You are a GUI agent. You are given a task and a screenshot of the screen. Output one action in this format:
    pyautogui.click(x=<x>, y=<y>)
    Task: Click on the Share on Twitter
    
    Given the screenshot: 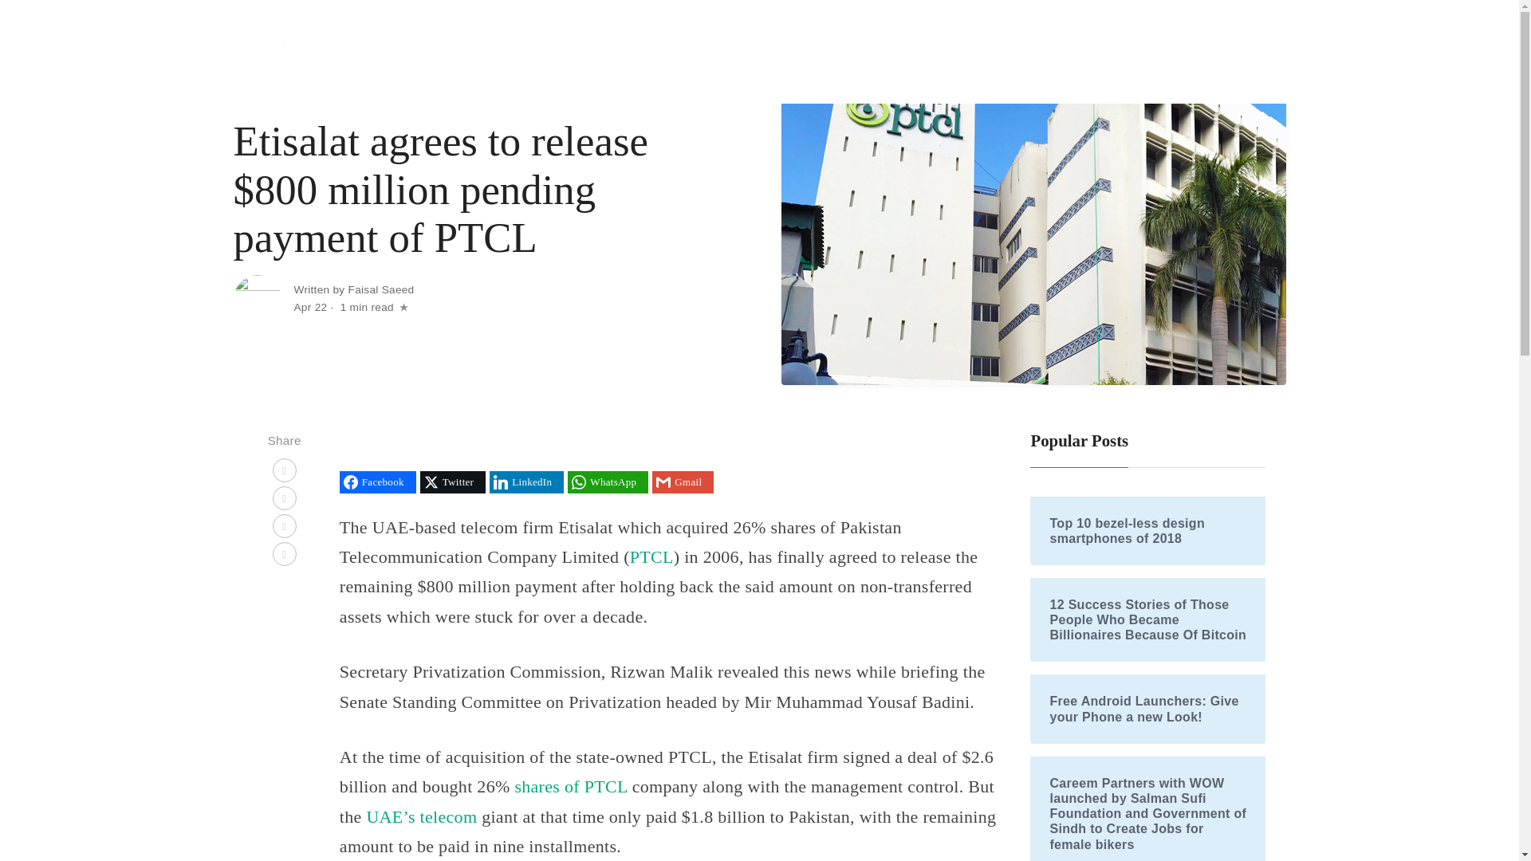 What is the action you would take?
    pyautogui.click(x=452, y=482)
    